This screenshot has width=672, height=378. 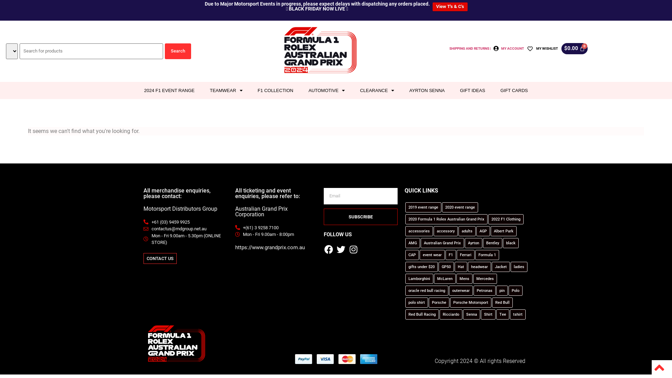 I want to click on CONTACT US, so click(x=160, y=258).